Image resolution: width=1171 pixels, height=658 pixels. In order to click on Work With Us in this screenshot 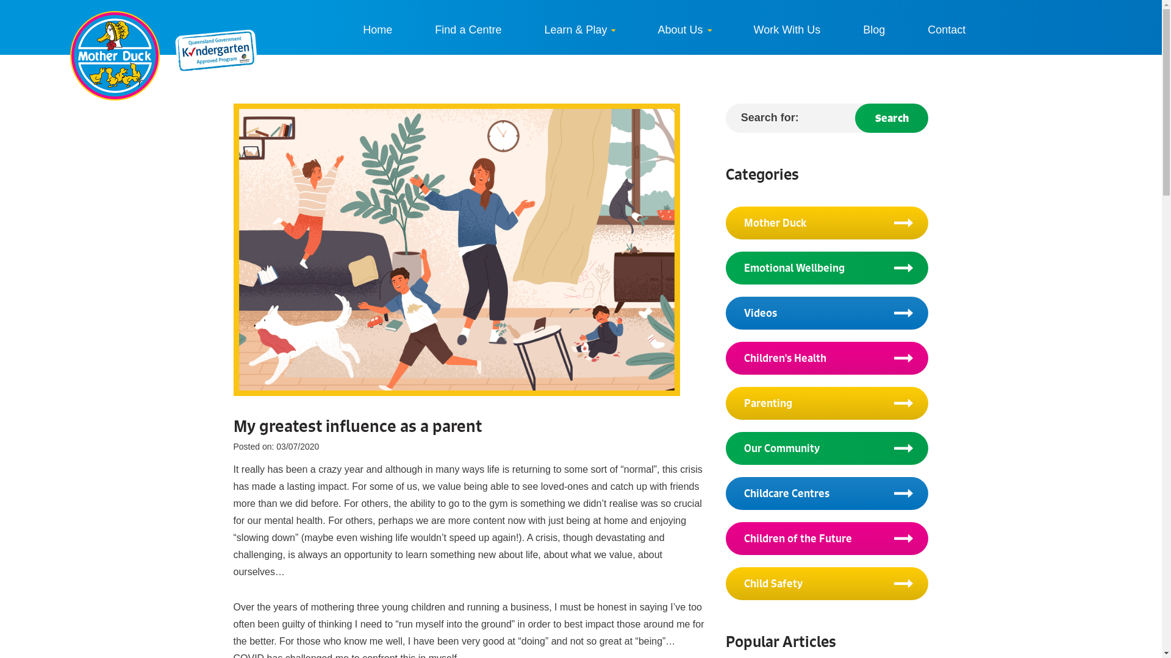, I will do `click(787, 30)`.